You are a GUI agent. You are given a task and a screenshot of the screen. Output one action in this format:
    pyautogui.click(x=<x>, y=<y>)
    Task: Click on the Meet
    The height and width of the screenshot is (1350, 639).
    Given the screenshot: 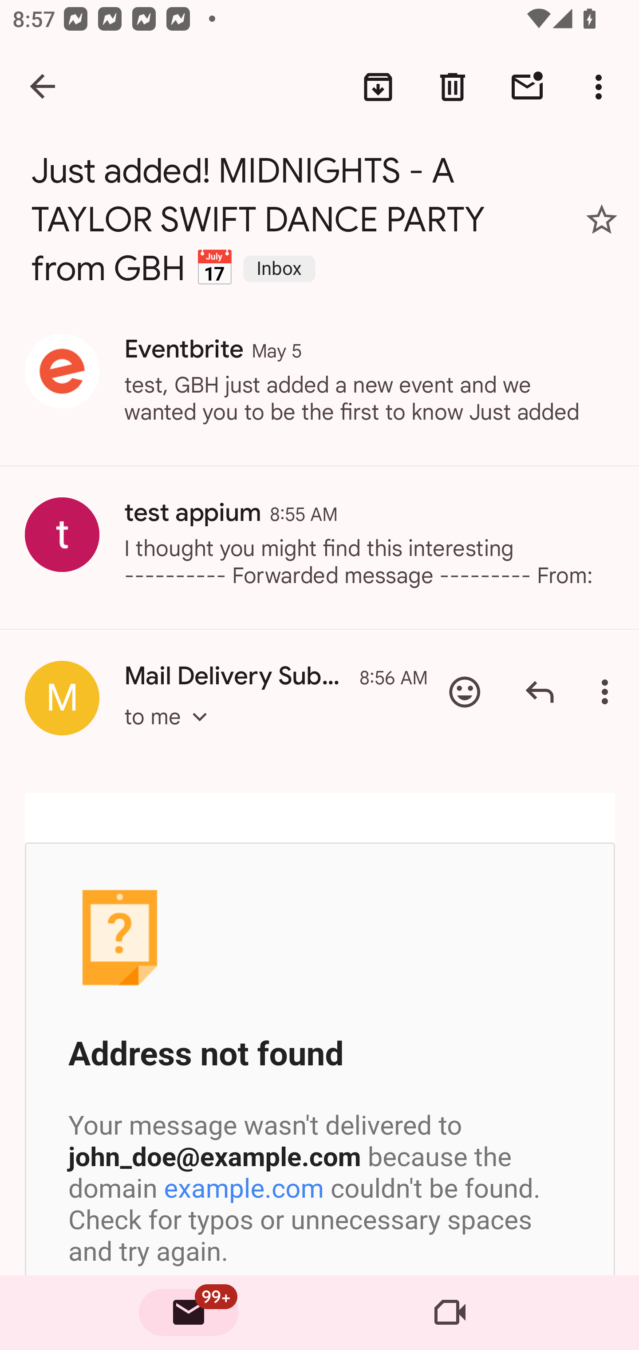 What is the action you would take?
    pyautogui.click(x=450, y=1313)
    